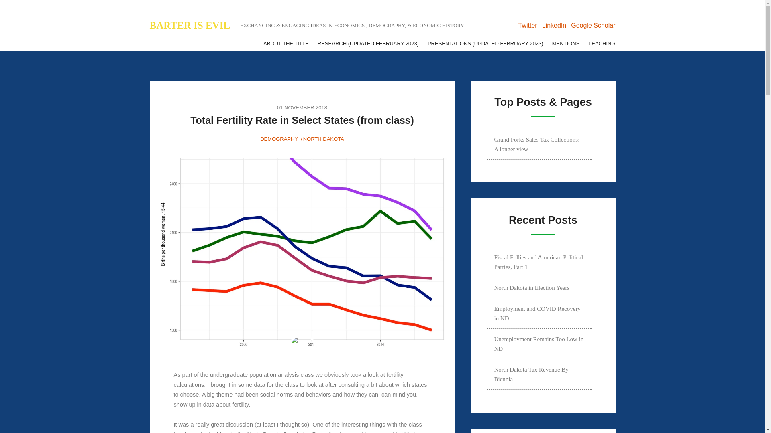 The image size is (771, 433). Describe the element at coordinates (539, 144) in the screenshot. I see `Grand Forks Sales Tax Collections: A longer view` at that location.